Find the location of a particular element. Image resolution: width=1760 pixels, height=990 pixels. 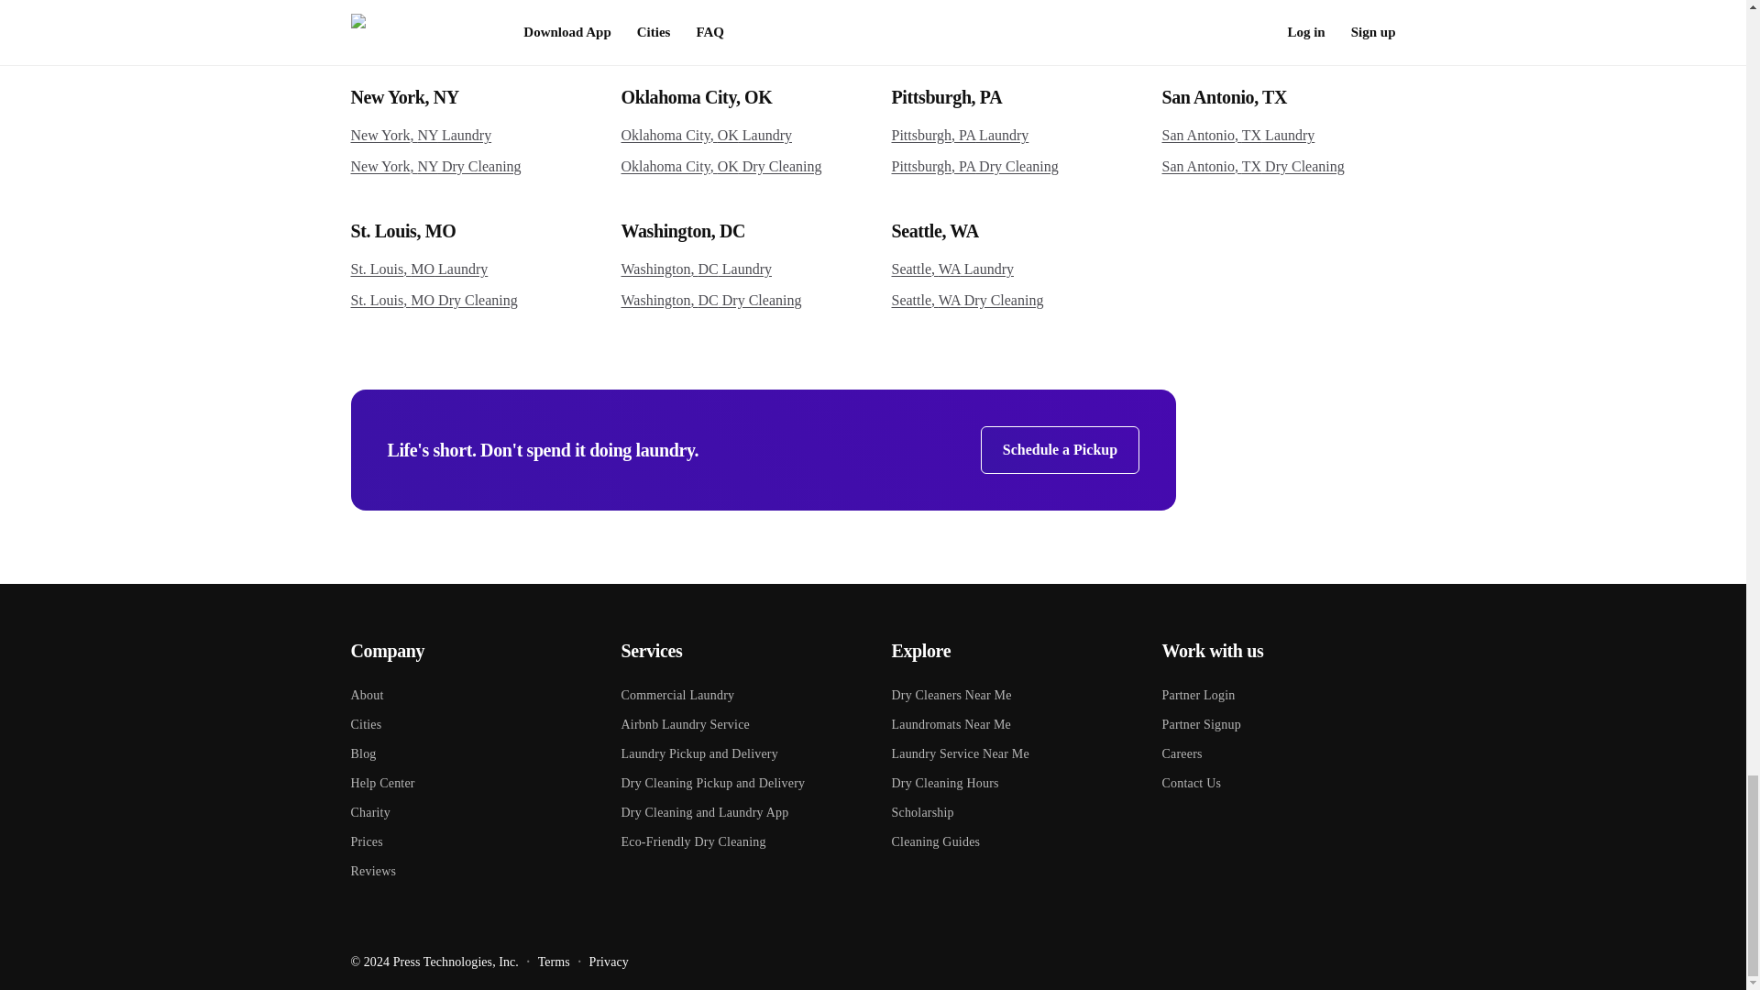

Miami, FL Dry Cleaning is located at coordinates (1278, 33).